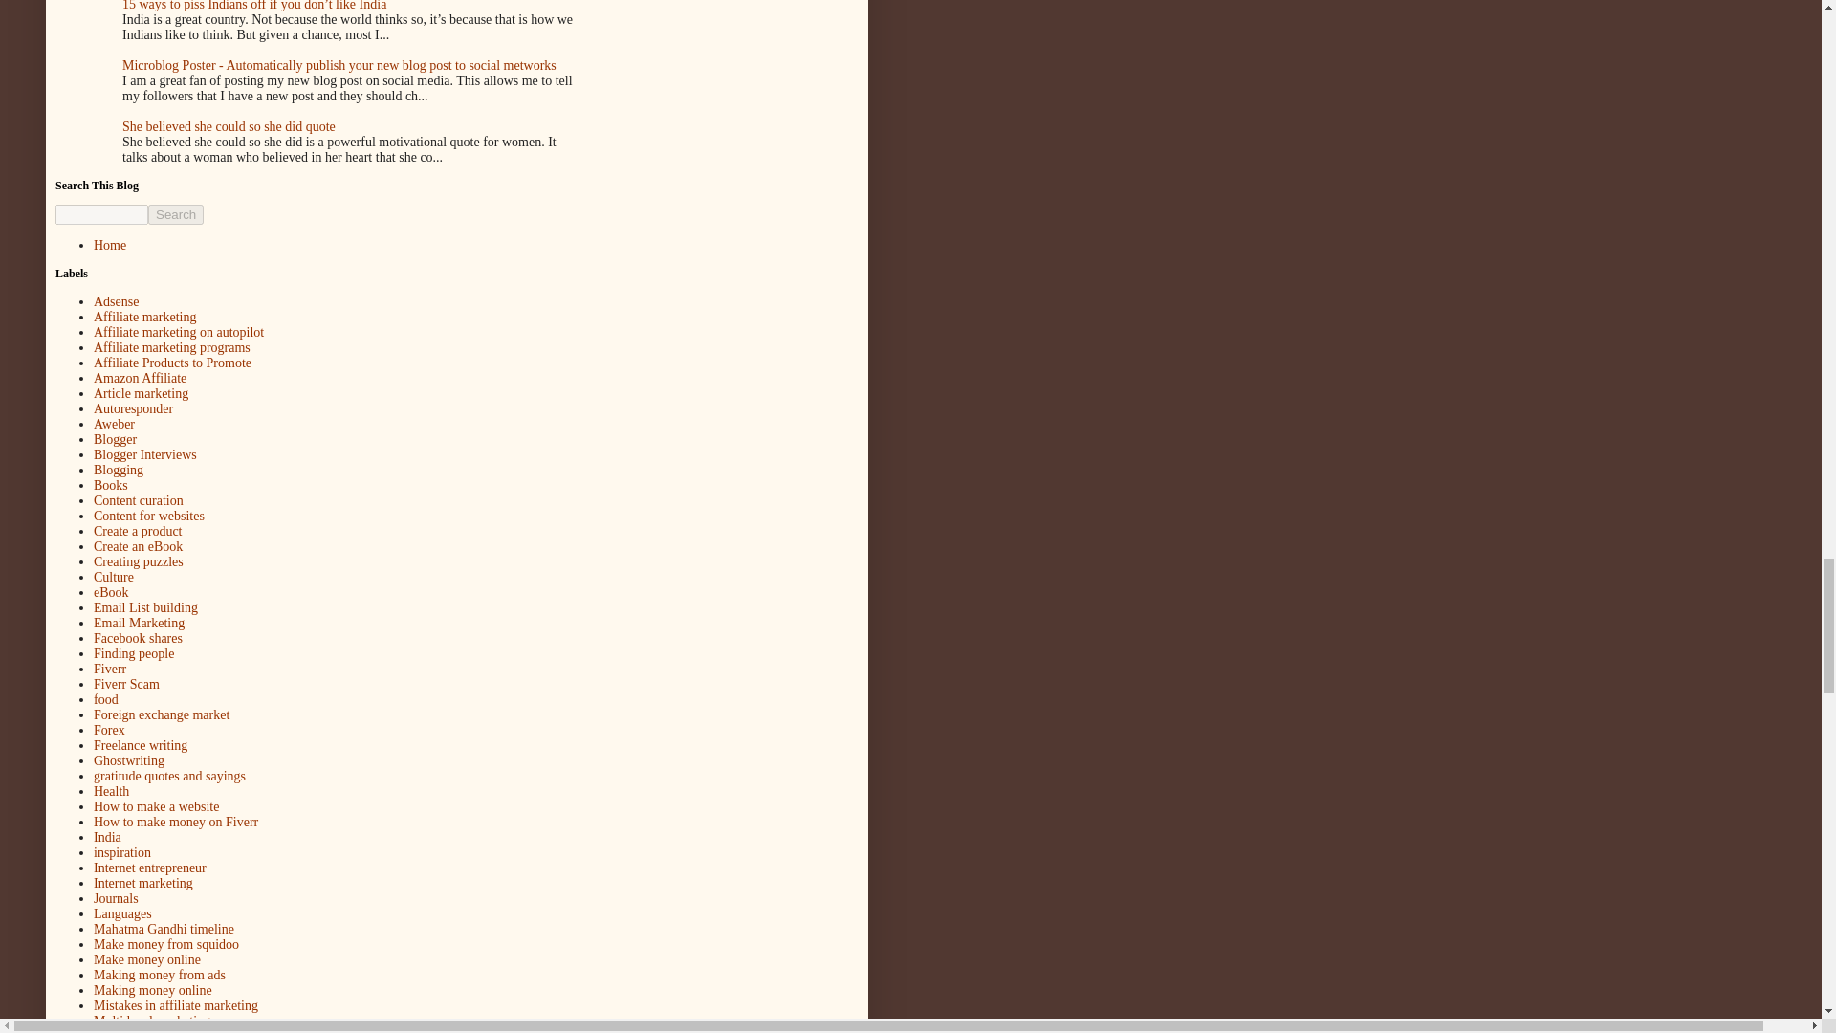 The image size is (1836, 1033). Describe the element at coordinates (101, 214) in the screenshot. I see `search` at that location.